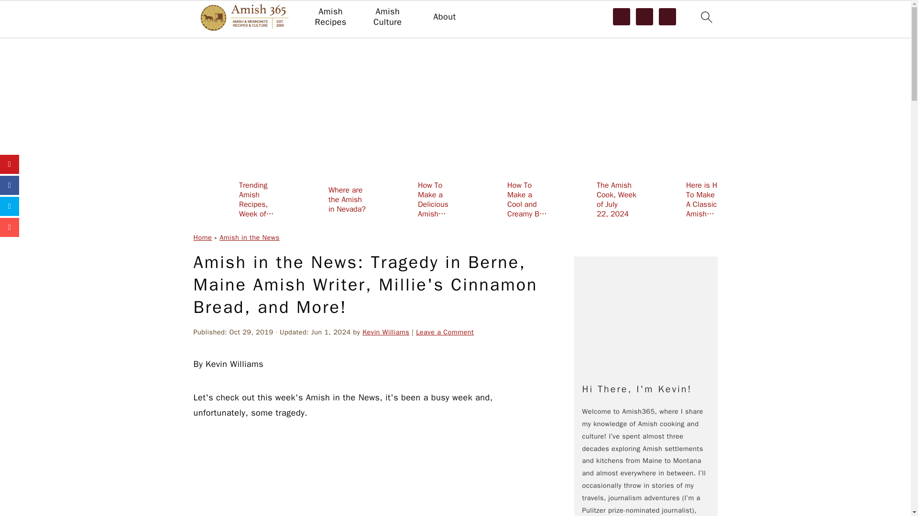  I want to click on search icon, so click(706, 17).